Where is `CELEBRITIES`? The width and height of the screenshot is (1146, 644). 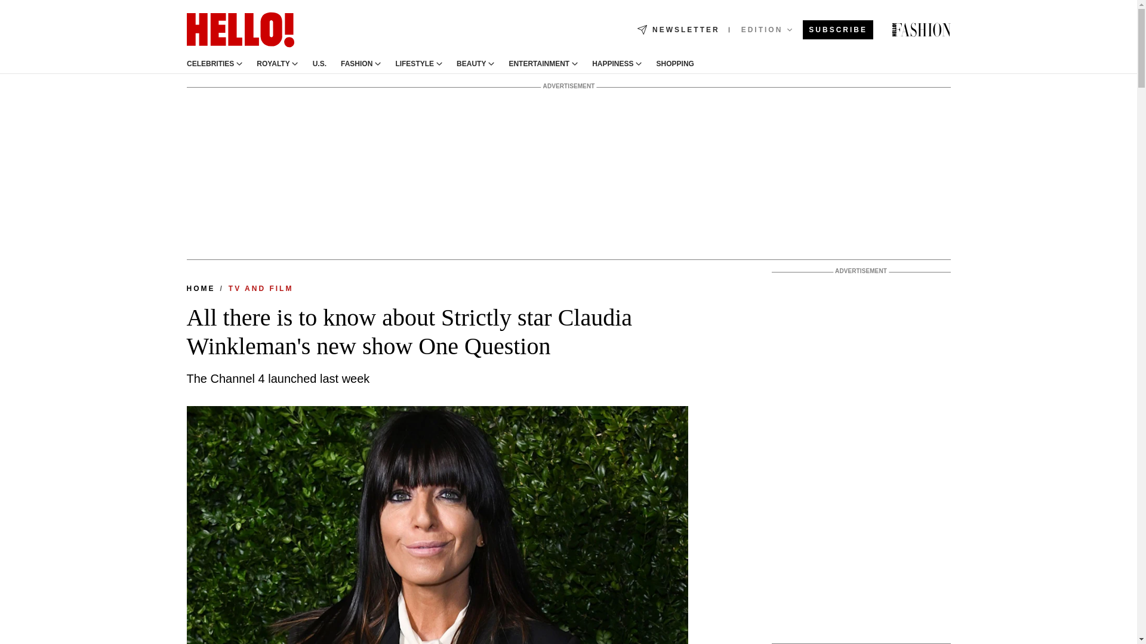
CELEBRITIES is located at coordinates (210, 64).